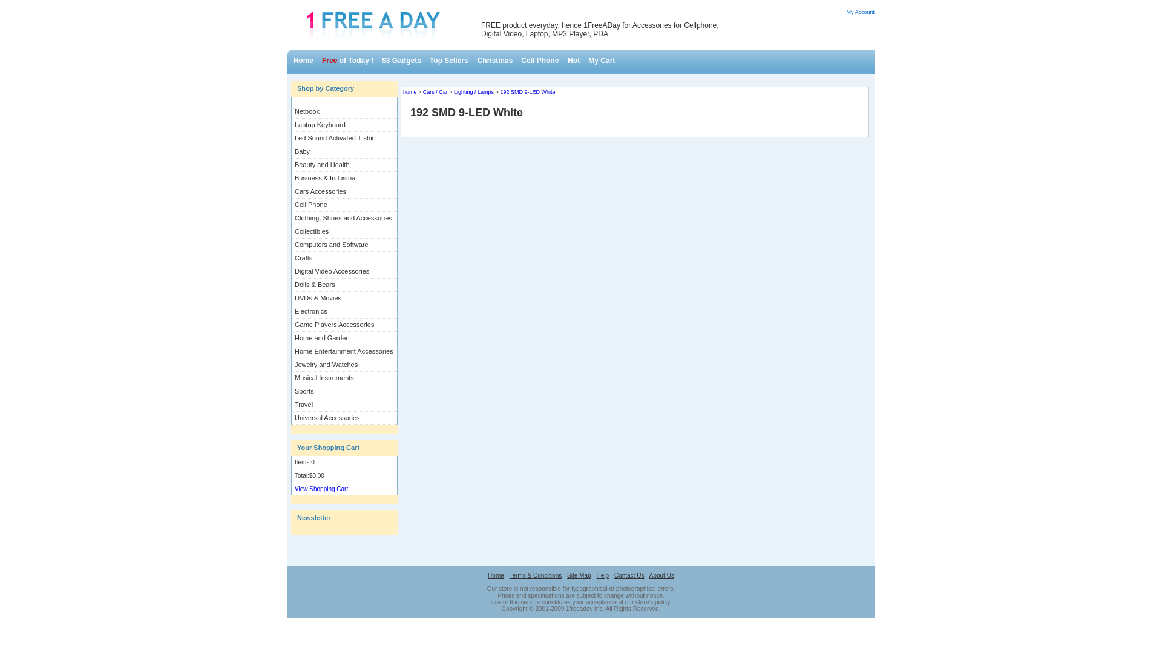 Image resolution: width=1162 pixels, height=654 pixels. What do you see at coordinates (346, 365) in the screenshot?
I see `Jewelry and Watches` at bounding box center [346, 365].